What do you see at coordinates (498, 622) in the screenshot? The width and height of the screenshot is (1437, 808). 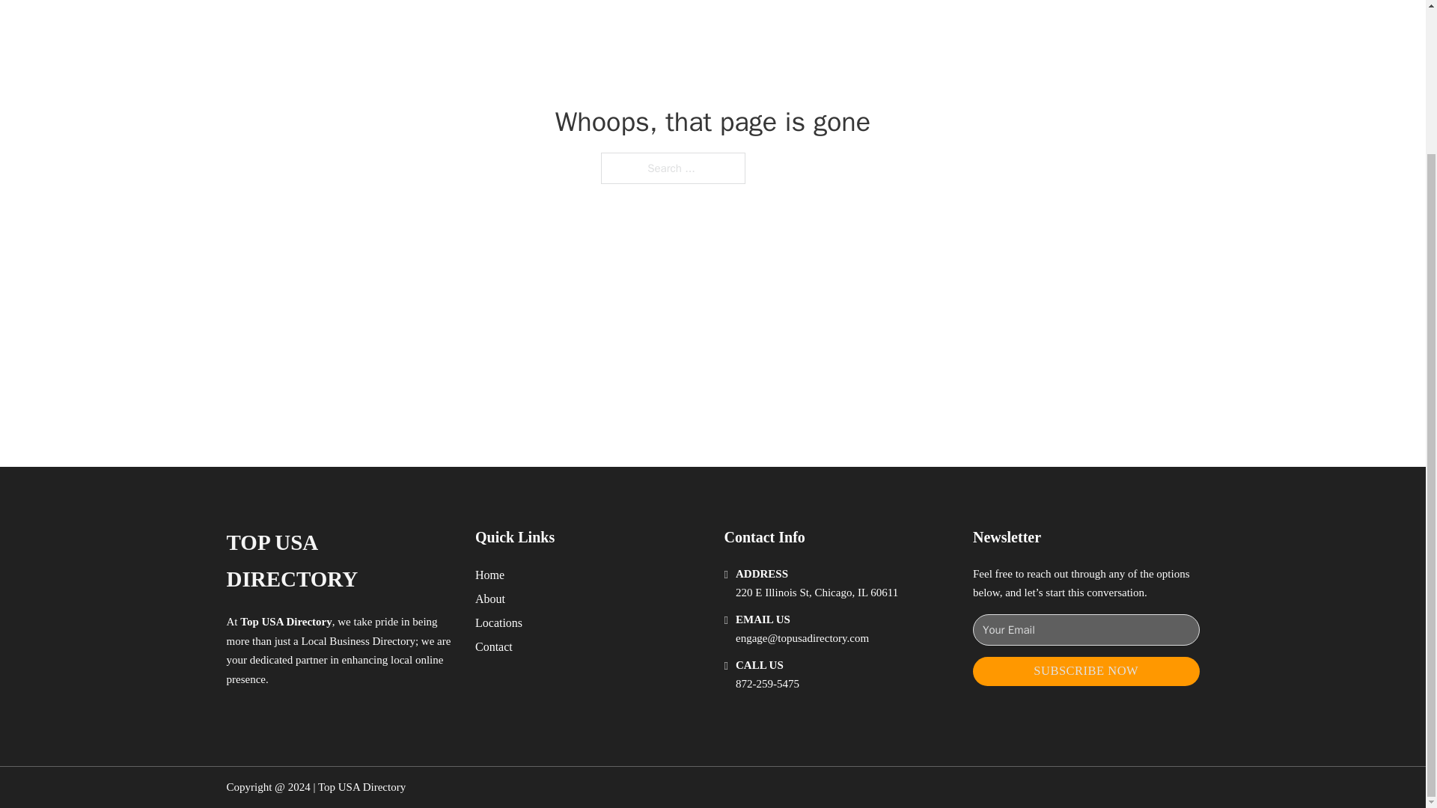 I see `Locations` at bounding box center [498, 622].